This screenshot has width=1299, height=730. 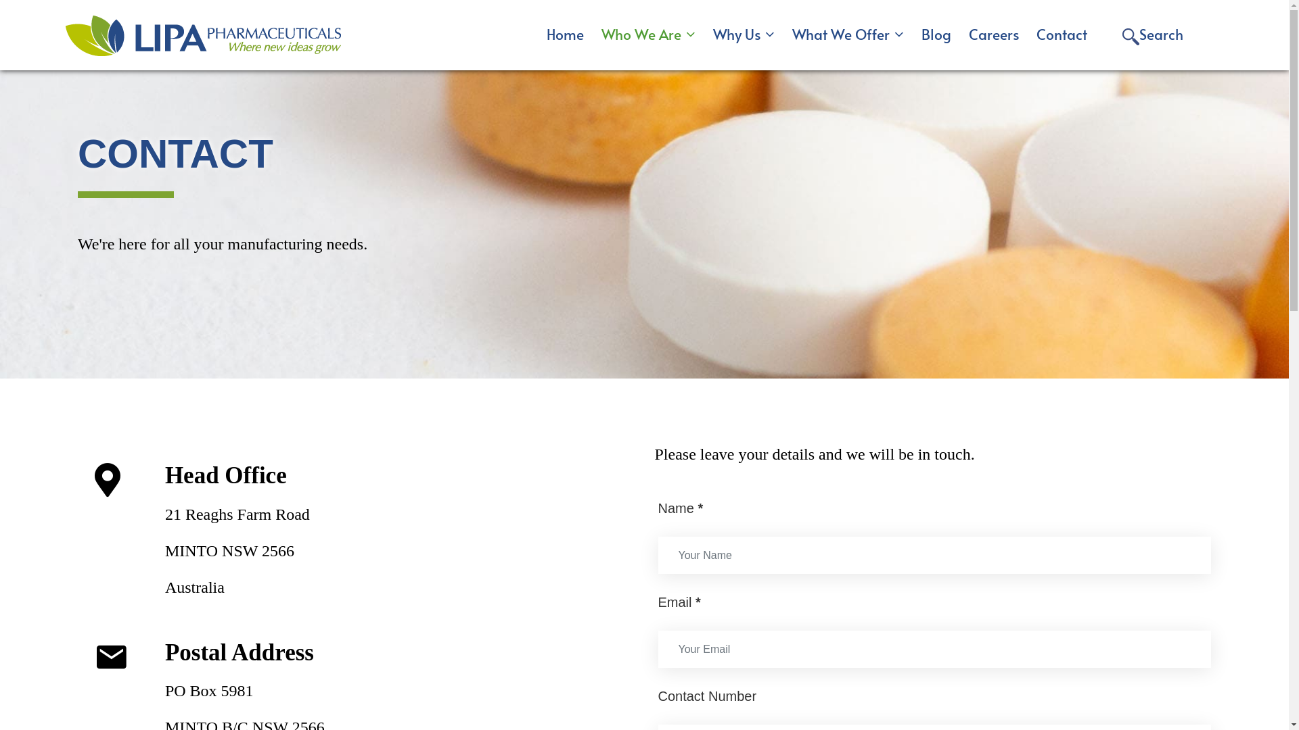 What do you see at coordinates (648, 34) in the screenshot?
I see `Who We Are` at bounding box center [648, 34].